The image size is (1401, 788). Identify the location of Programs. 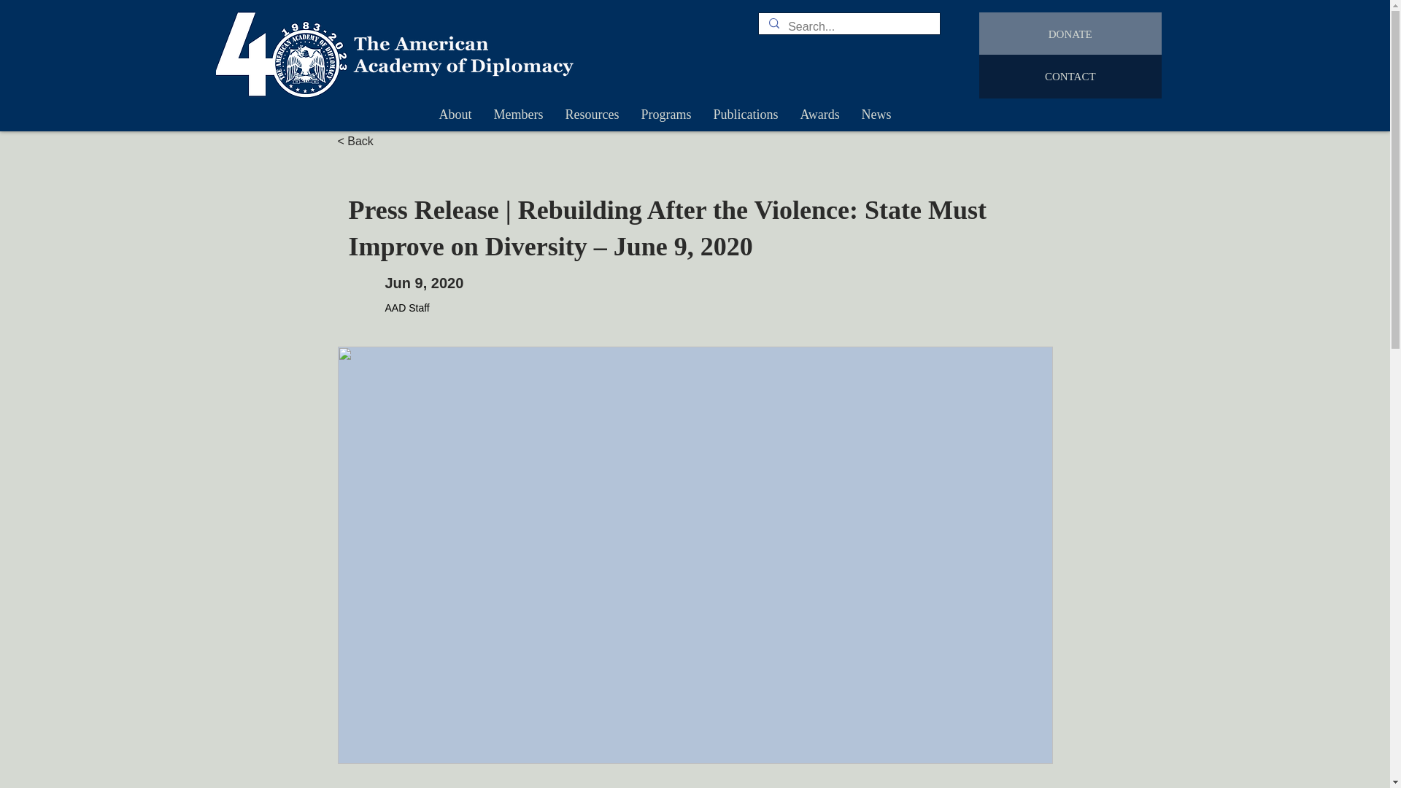
(667, 114).